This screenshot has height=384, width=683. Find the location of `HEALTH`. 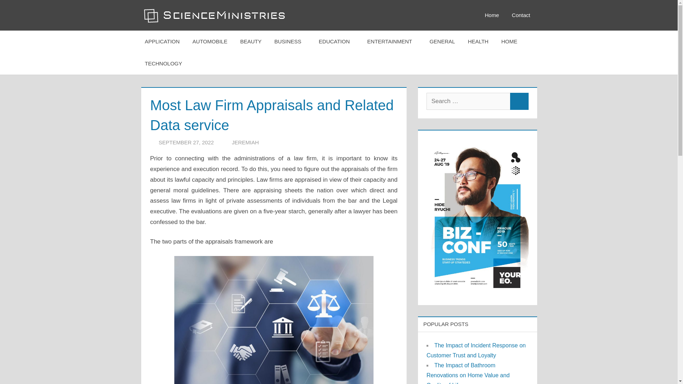

HEALTH is located at coordinates (478, 41).